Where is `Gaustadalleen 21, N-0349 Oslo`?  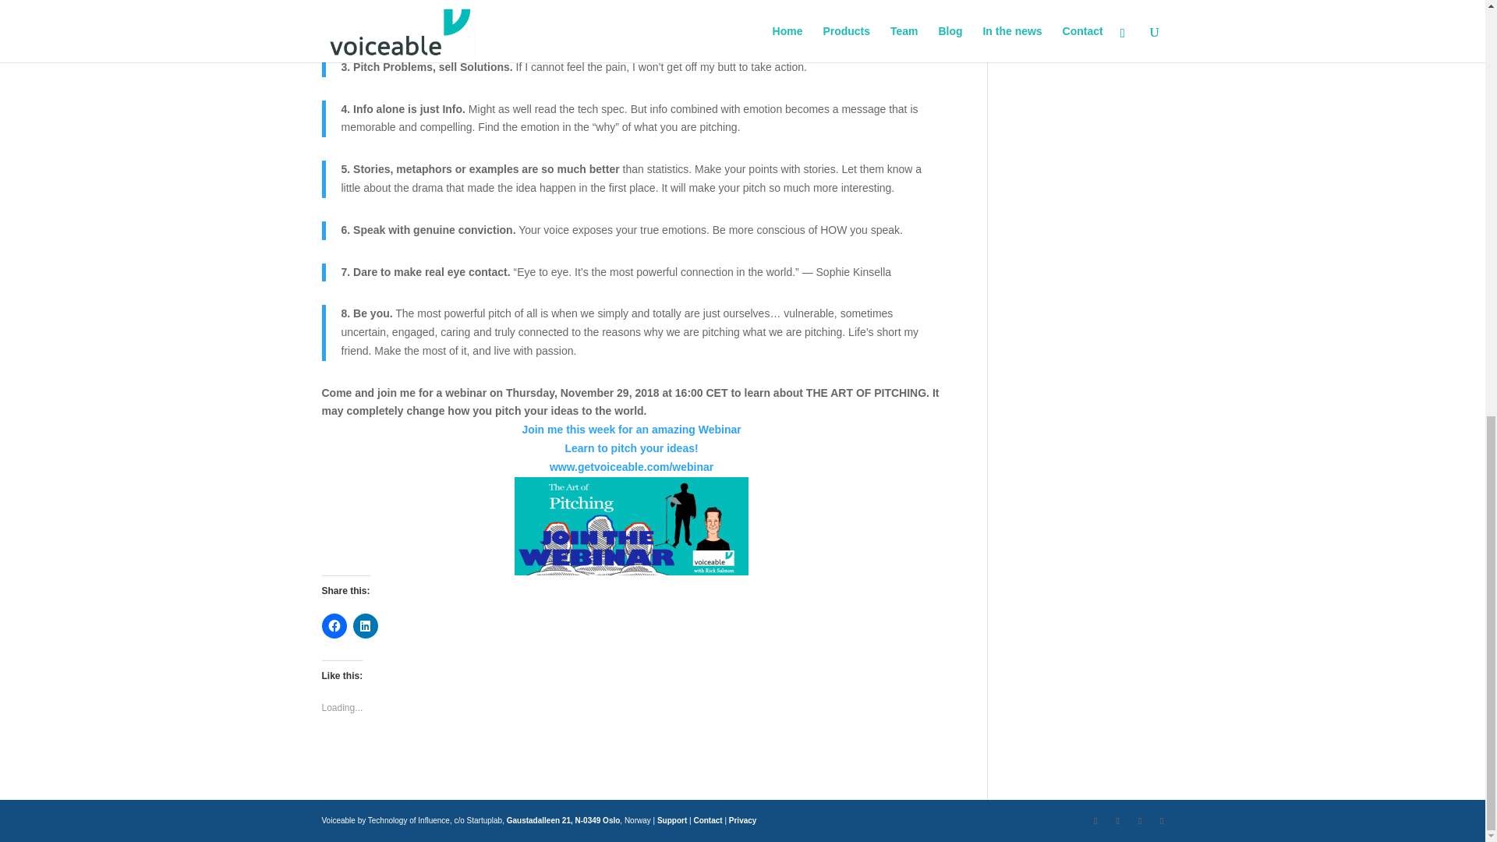 Gaustadalleen 21, N-0349 Oslo is located at coordinates (564, 820).